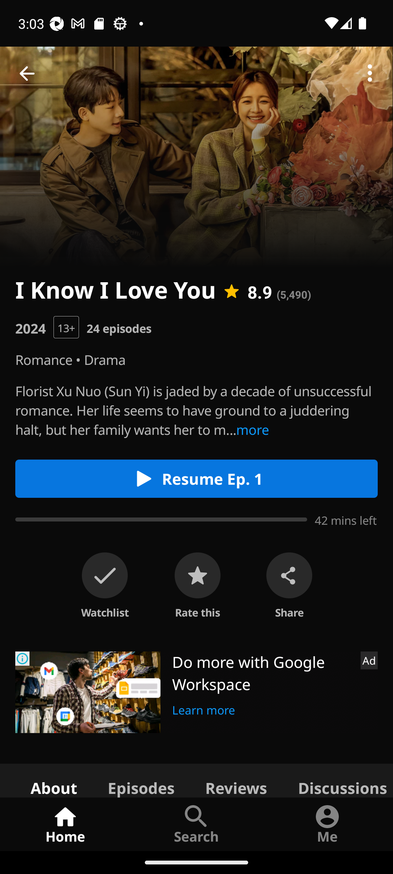  I want to click on Discussions, so click(338, 780).